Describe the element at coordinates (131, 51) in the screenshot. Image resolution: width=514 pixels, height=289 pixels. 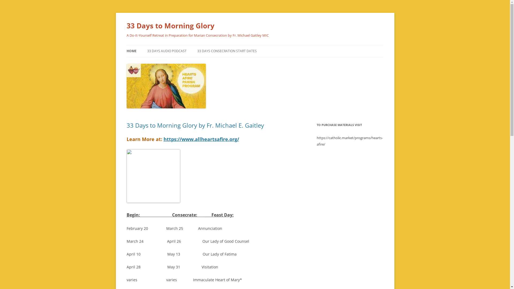
I see `HOME` at that location.